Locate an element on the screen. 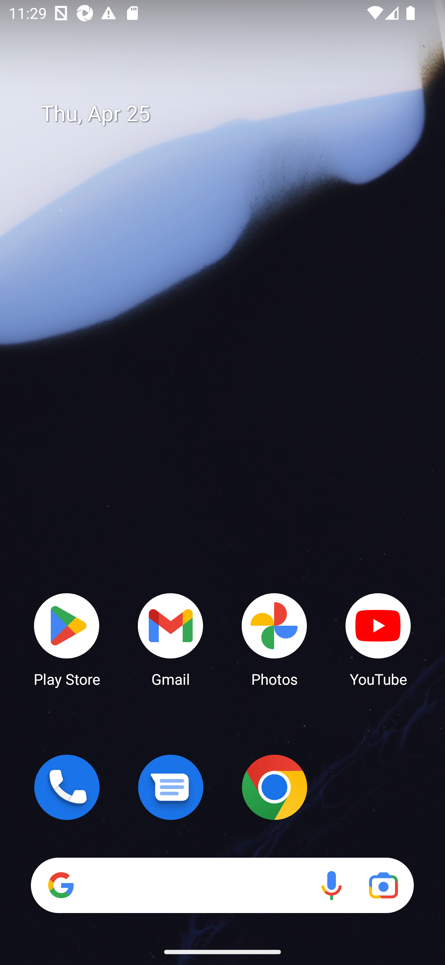 The image size is (445, 965). Phone is located at coordinates (67, 787).